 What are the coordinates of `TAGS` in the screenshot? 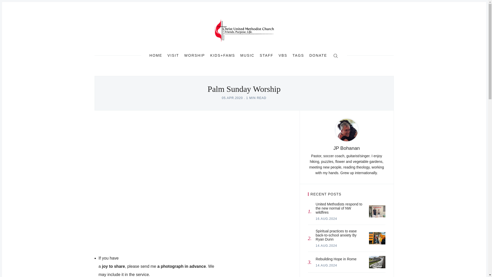 It's located at (346, 275).